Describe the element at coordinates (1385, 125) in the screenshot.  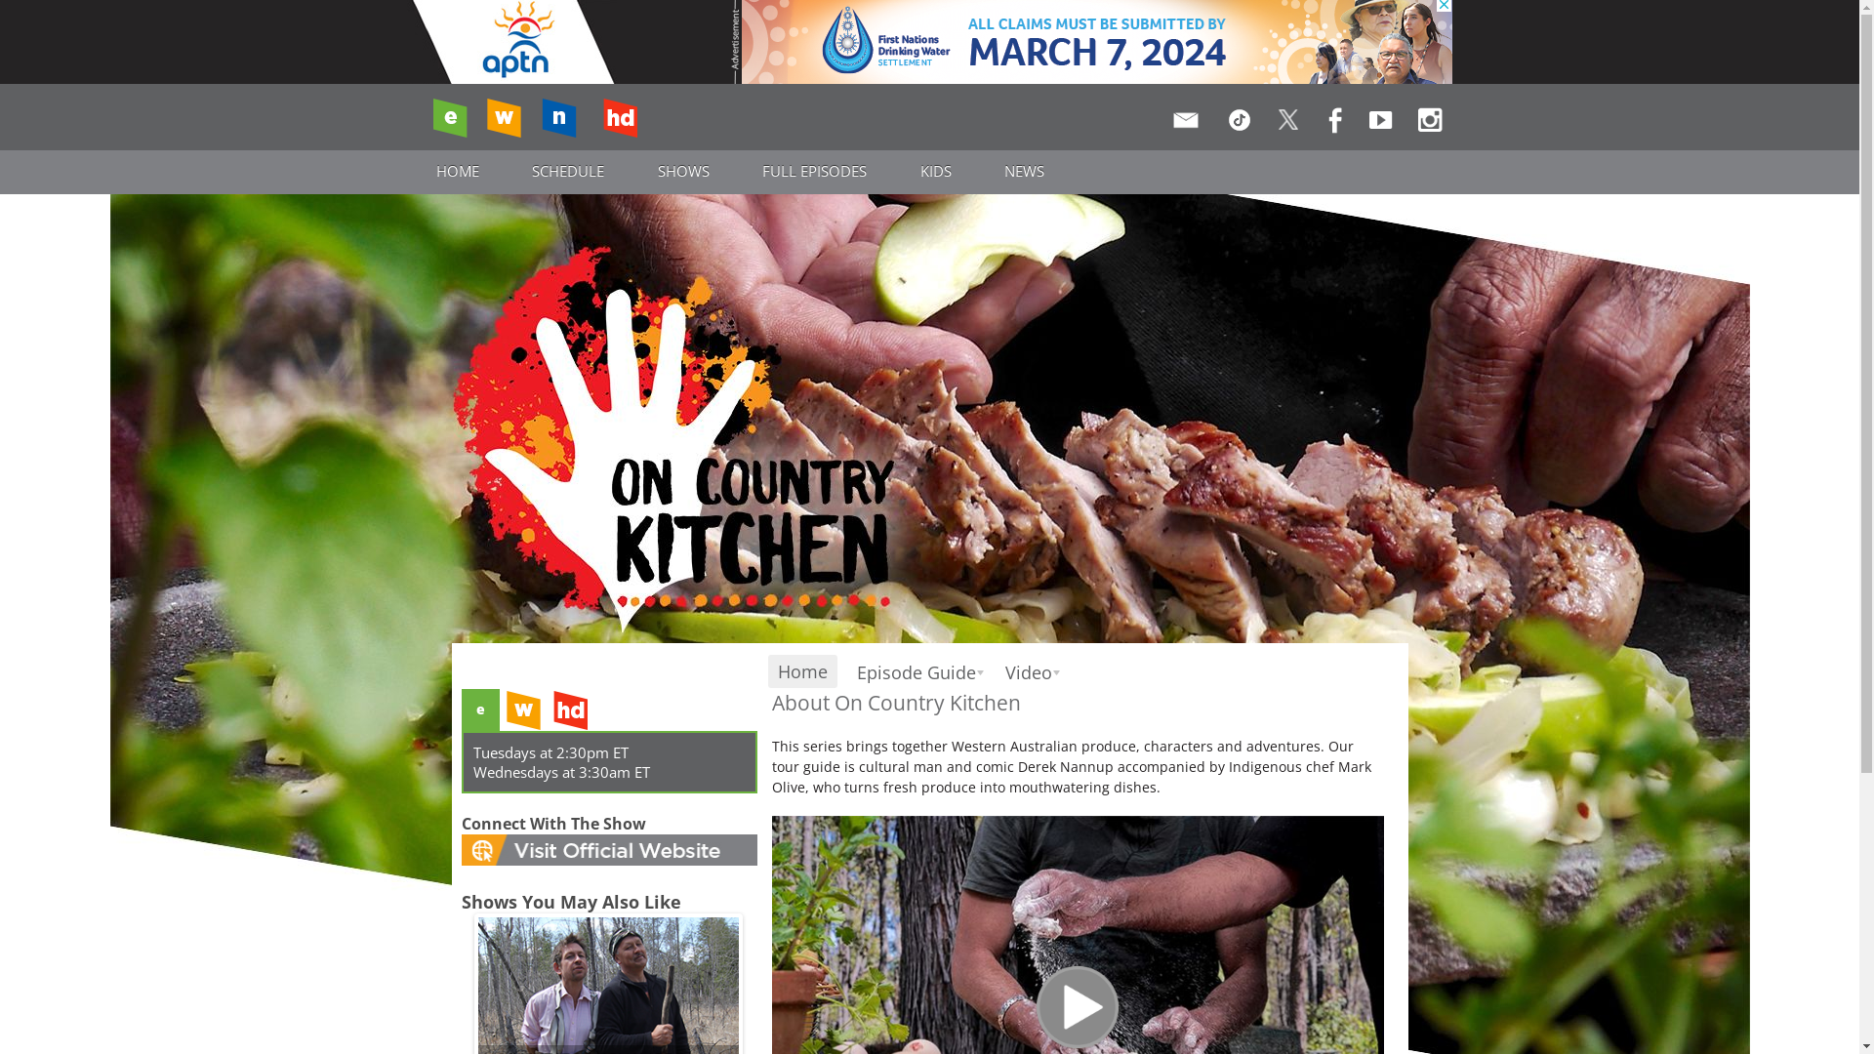
I see `Watch APTNtv on Youtube` at that location.